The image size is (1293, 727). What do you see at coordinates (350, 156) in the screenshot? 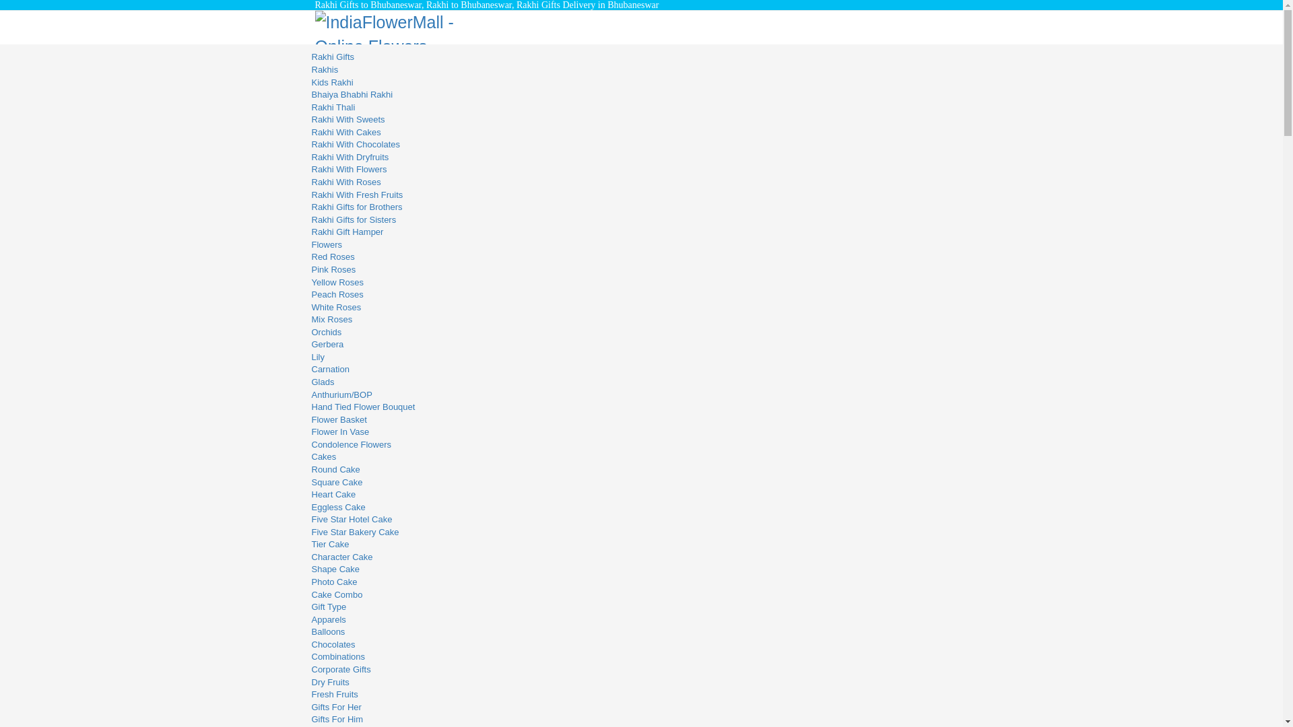
I see `Rakhi With Dryfruits` at bounding box center [350, 156].